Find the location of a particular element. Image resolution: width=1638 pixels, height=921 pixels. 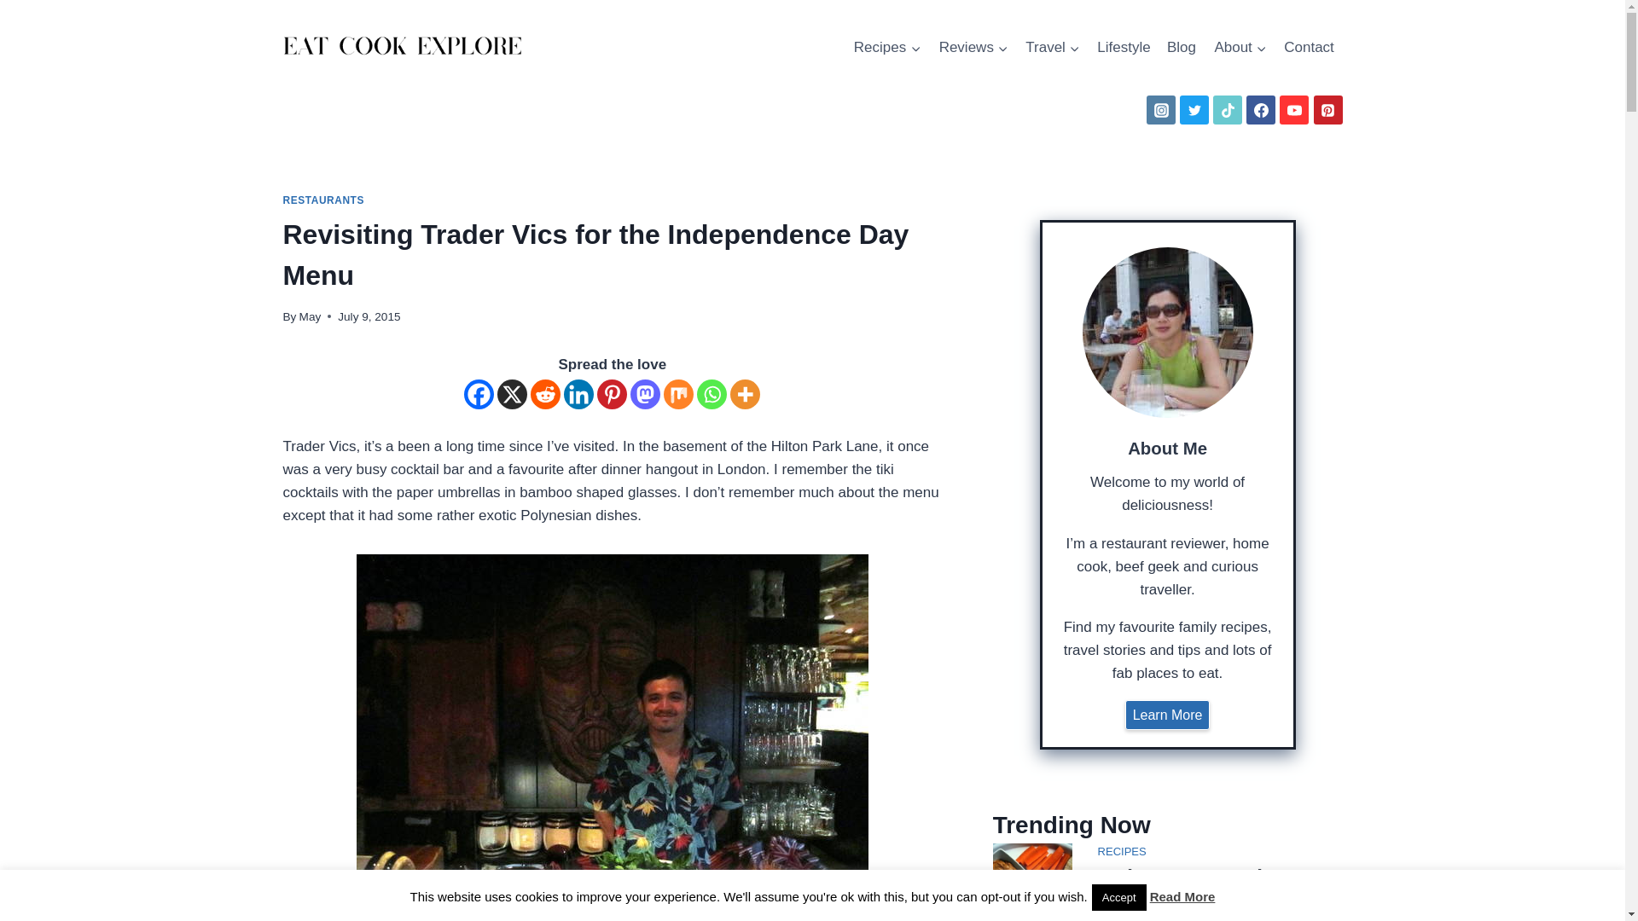

Contact is located at coordinates (1309, 48).